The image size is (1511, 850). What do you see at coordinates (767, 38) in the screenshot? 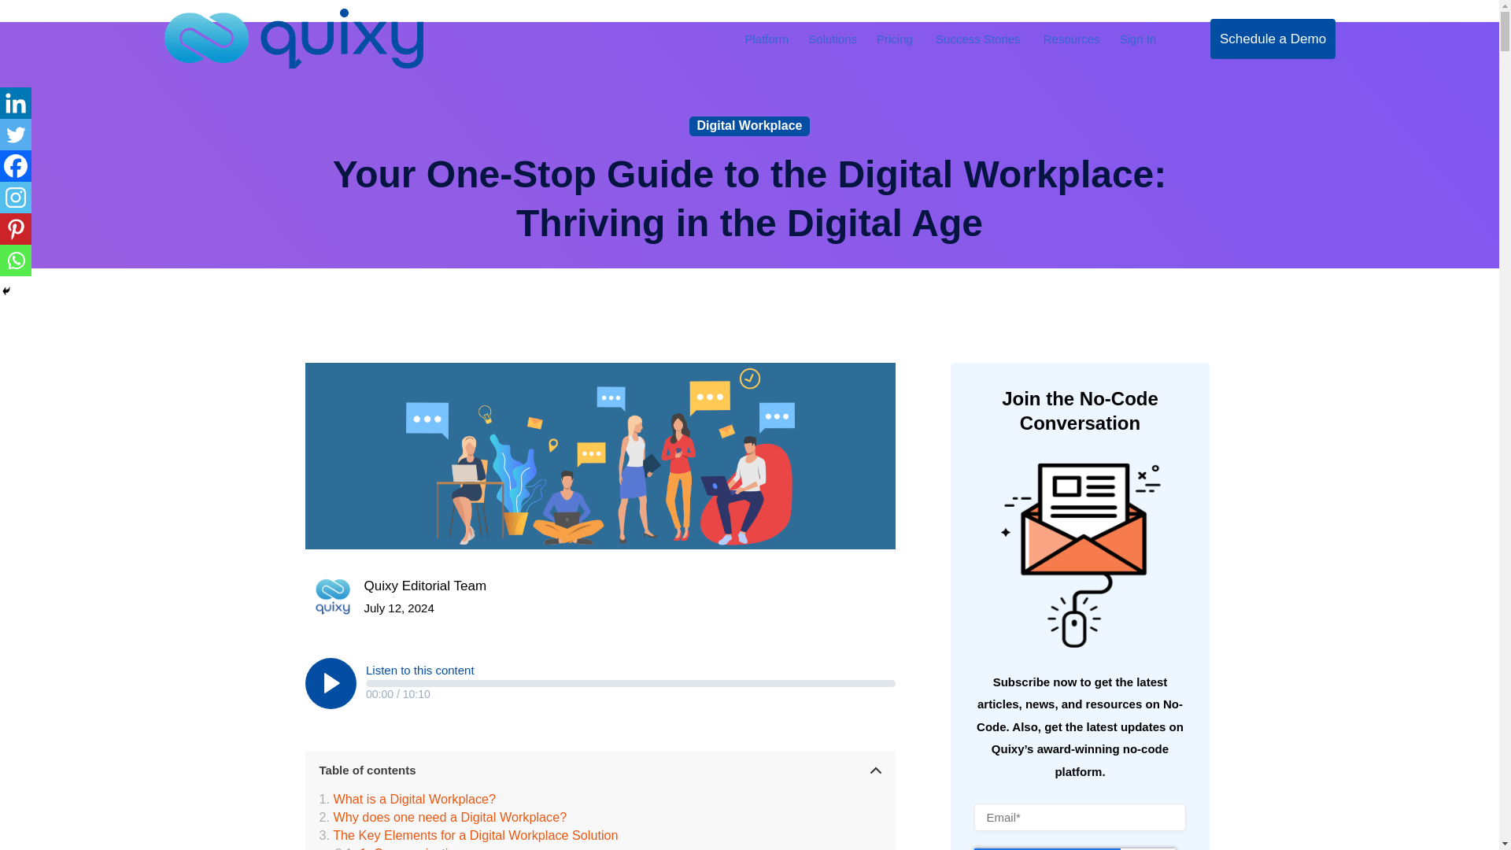
I see `Platform` at bounding box center [767, 38].